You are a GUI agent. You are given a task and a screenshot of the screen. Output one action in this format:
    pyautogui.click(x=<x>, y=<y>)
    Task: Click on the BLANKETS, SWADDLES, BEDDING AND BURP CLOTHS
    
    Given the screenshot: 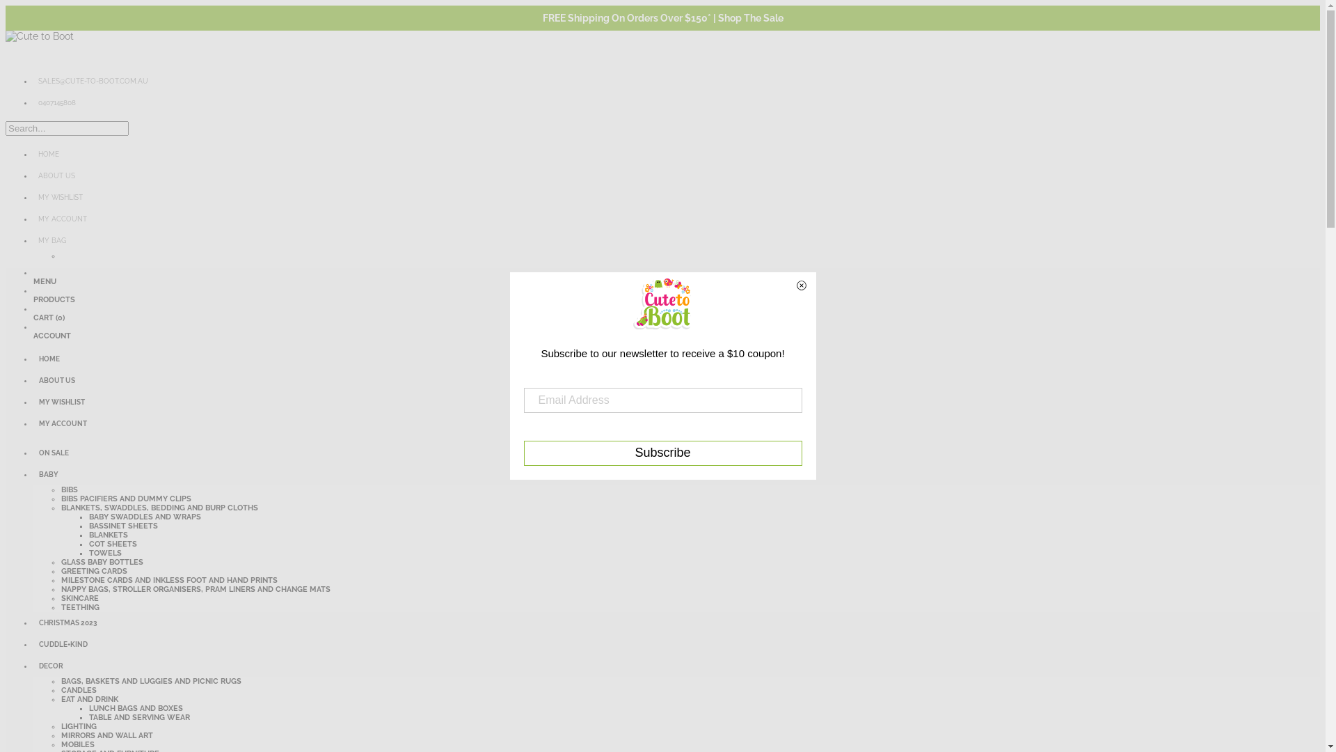 What is the action you would take?
    pyautogui.click(x=160, y=508)
    